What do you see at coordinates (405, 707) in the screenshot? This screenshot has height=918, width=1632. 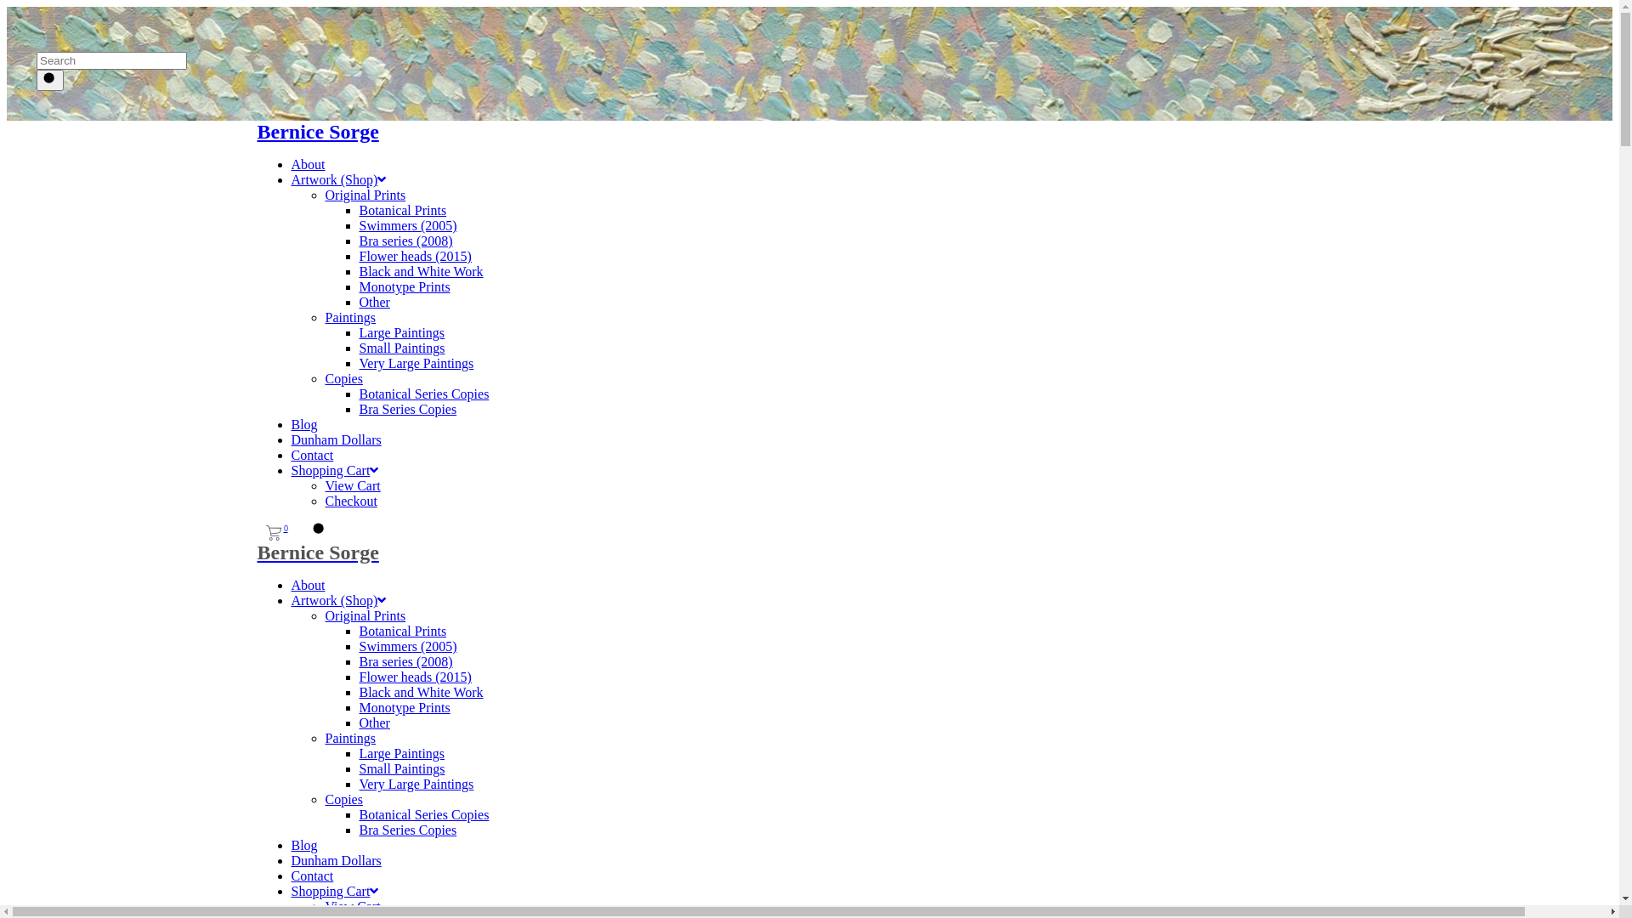 I see `Monotype Prints` at bounding box center [405, 707].